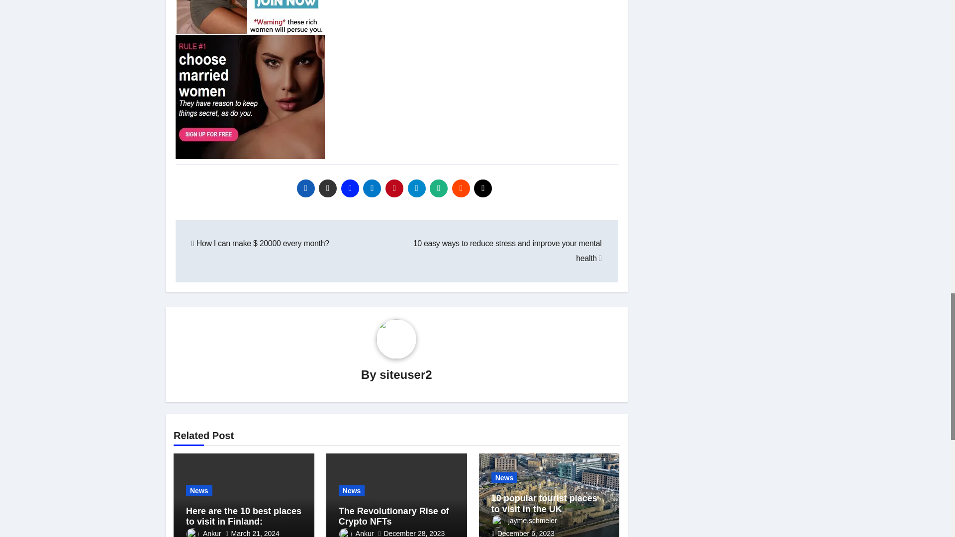  Describe the element at coordinates (544, 503) in the screenshot. I see `Permalink to: 10 popular tourist places to visit in the UK` at that location.